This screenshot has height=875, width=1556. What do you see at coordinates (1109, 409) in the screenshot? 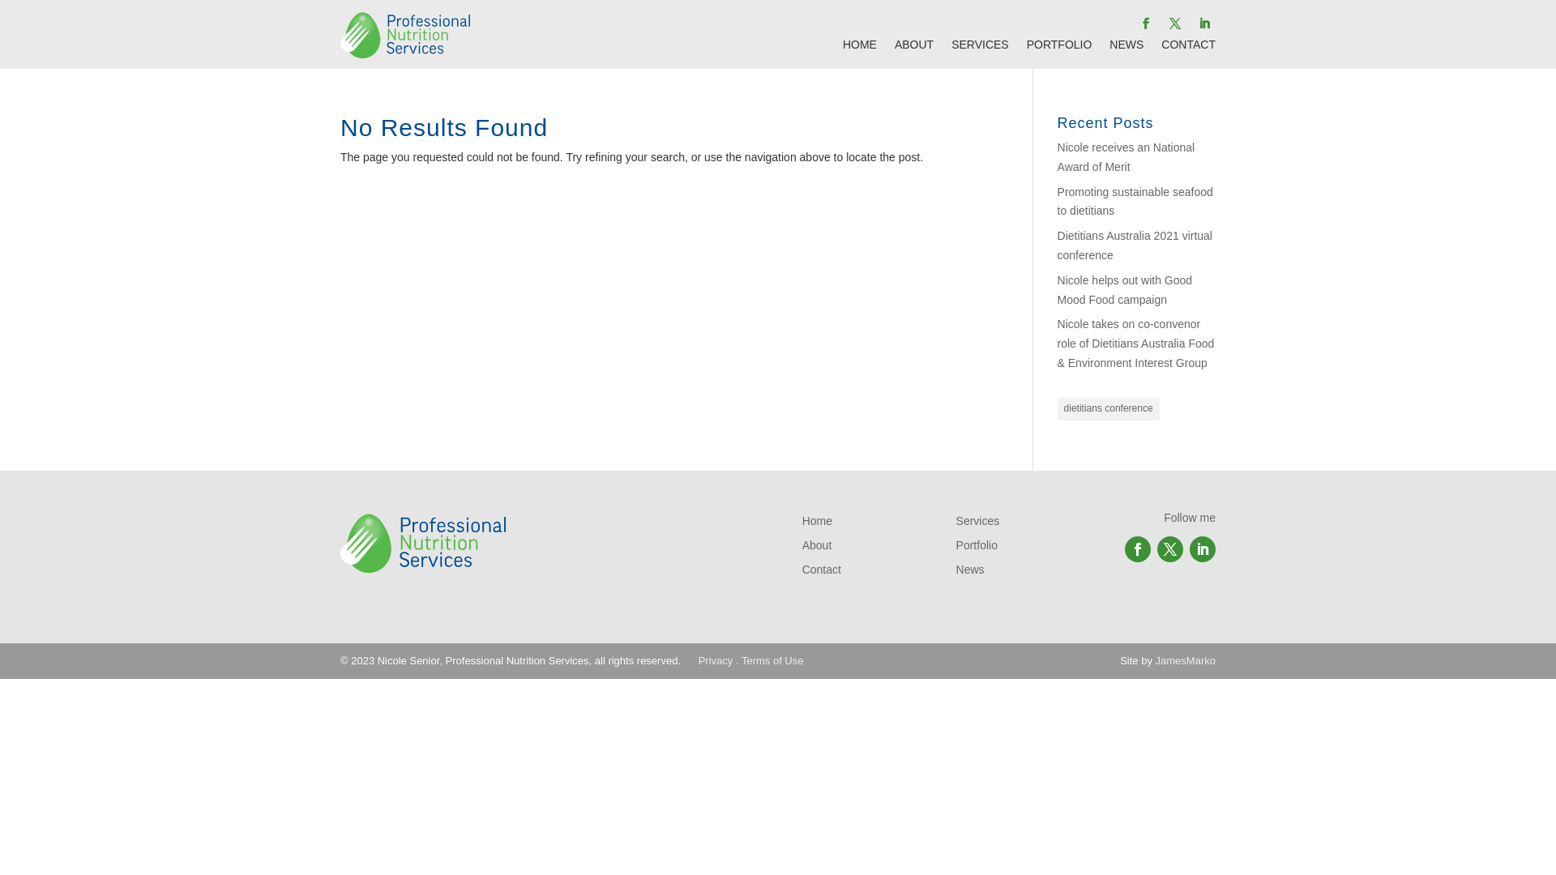
I see `dietitians conference` at bounding box center [1109, 409].